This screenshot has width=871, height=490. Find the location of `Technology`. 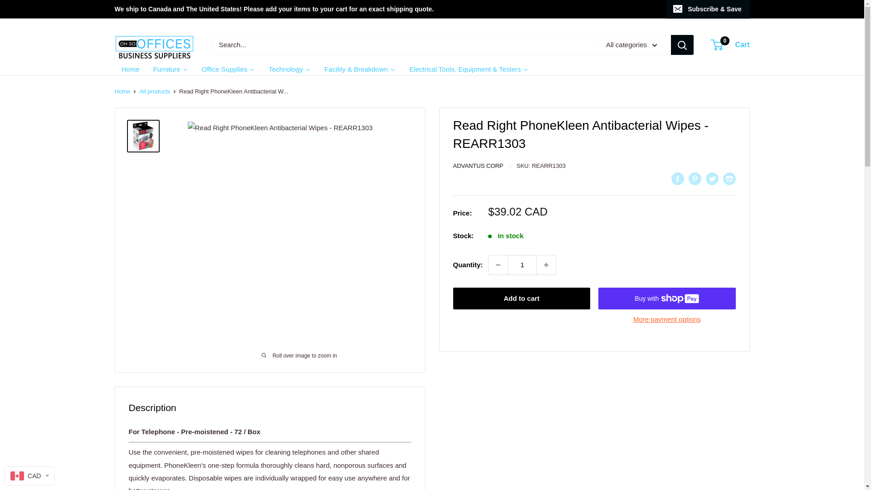

Technology is located at coordinates (289, 69).